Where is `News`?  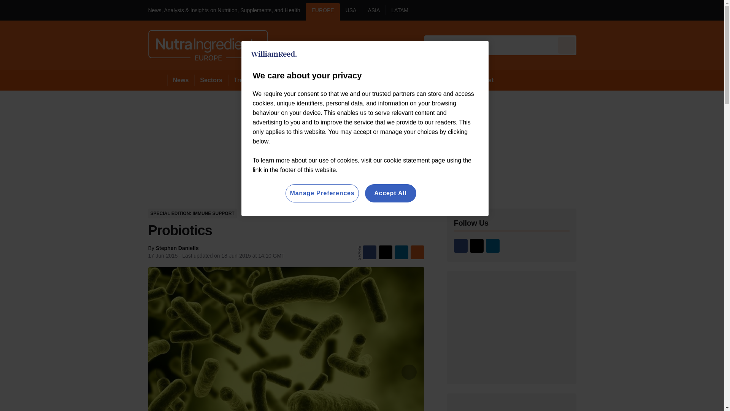 News is located at coordinates (181, 80).